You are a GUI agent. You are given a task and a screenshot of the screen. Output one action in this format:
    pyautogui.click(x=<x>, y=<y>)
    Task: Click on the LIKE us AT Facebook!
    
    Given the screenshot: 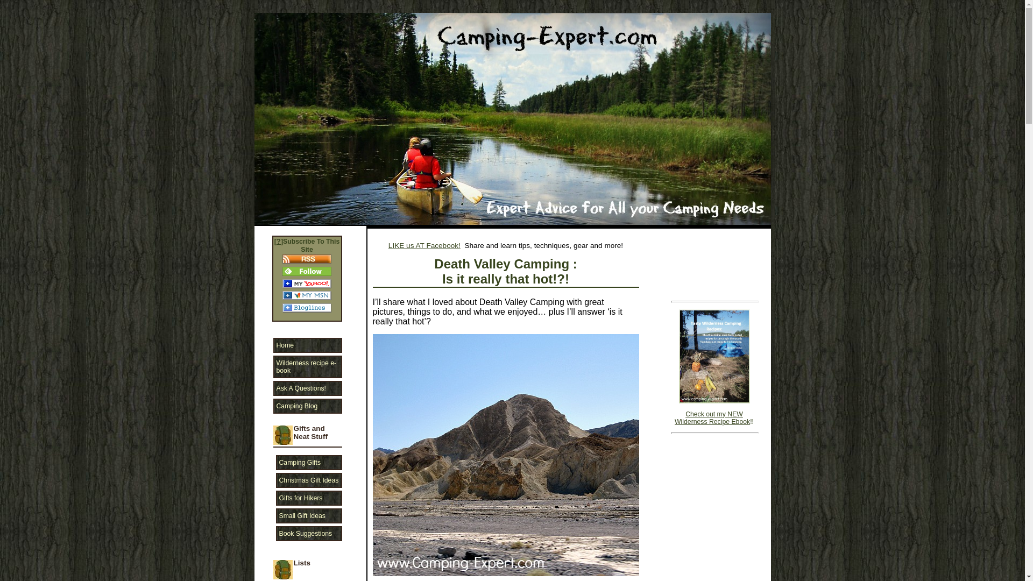 What is the action you would take?
    pyautogui.click(x=424, y=245)
    